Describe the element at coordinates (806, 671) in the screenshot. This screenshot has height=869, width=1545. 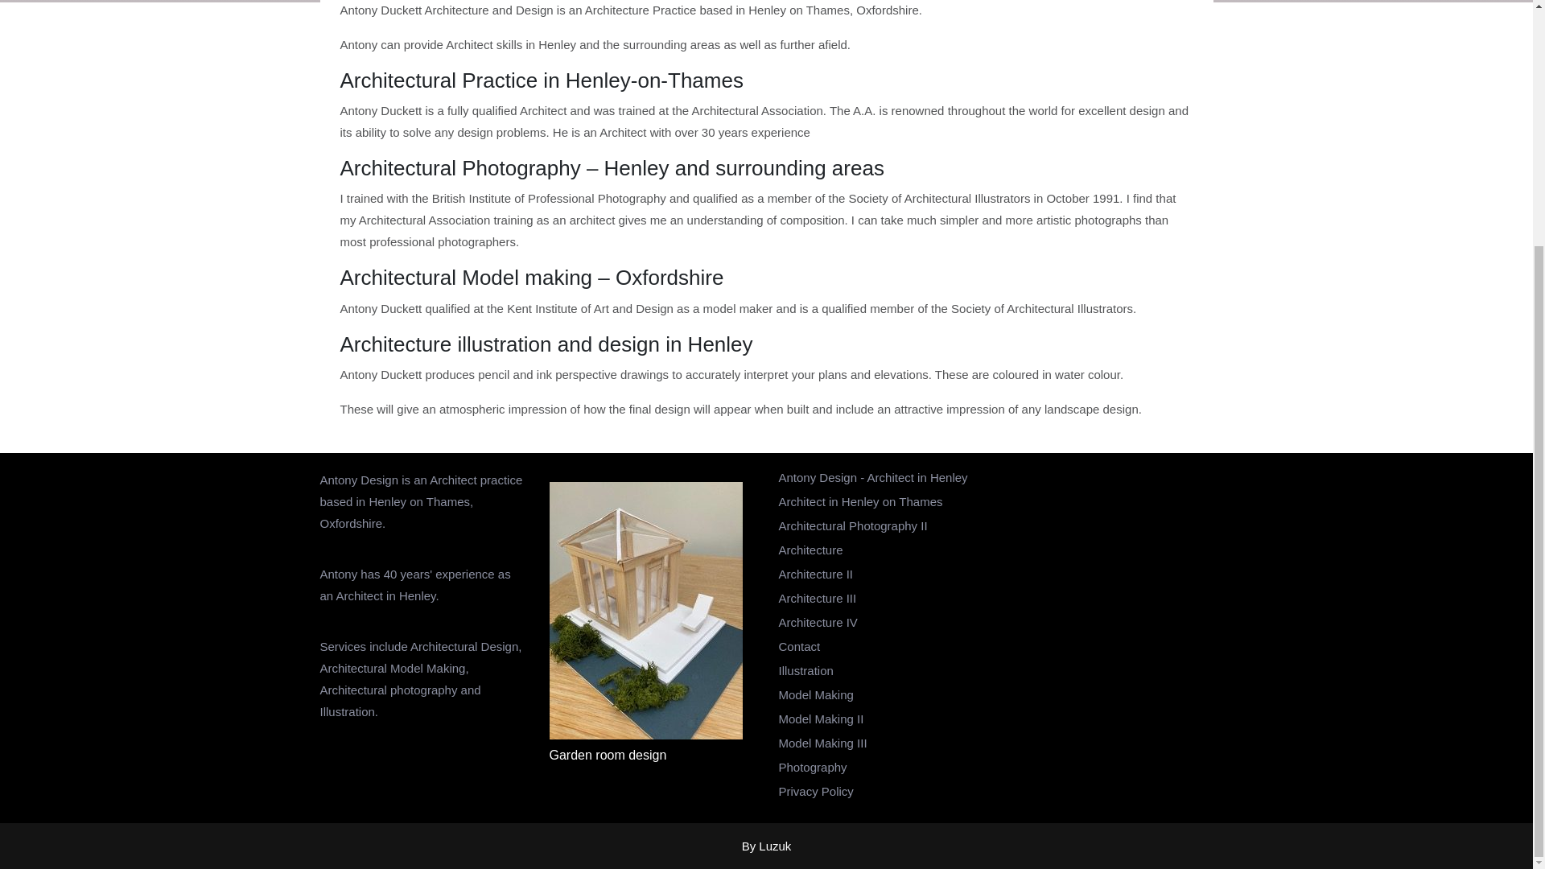
I see `Illustration` at that location.